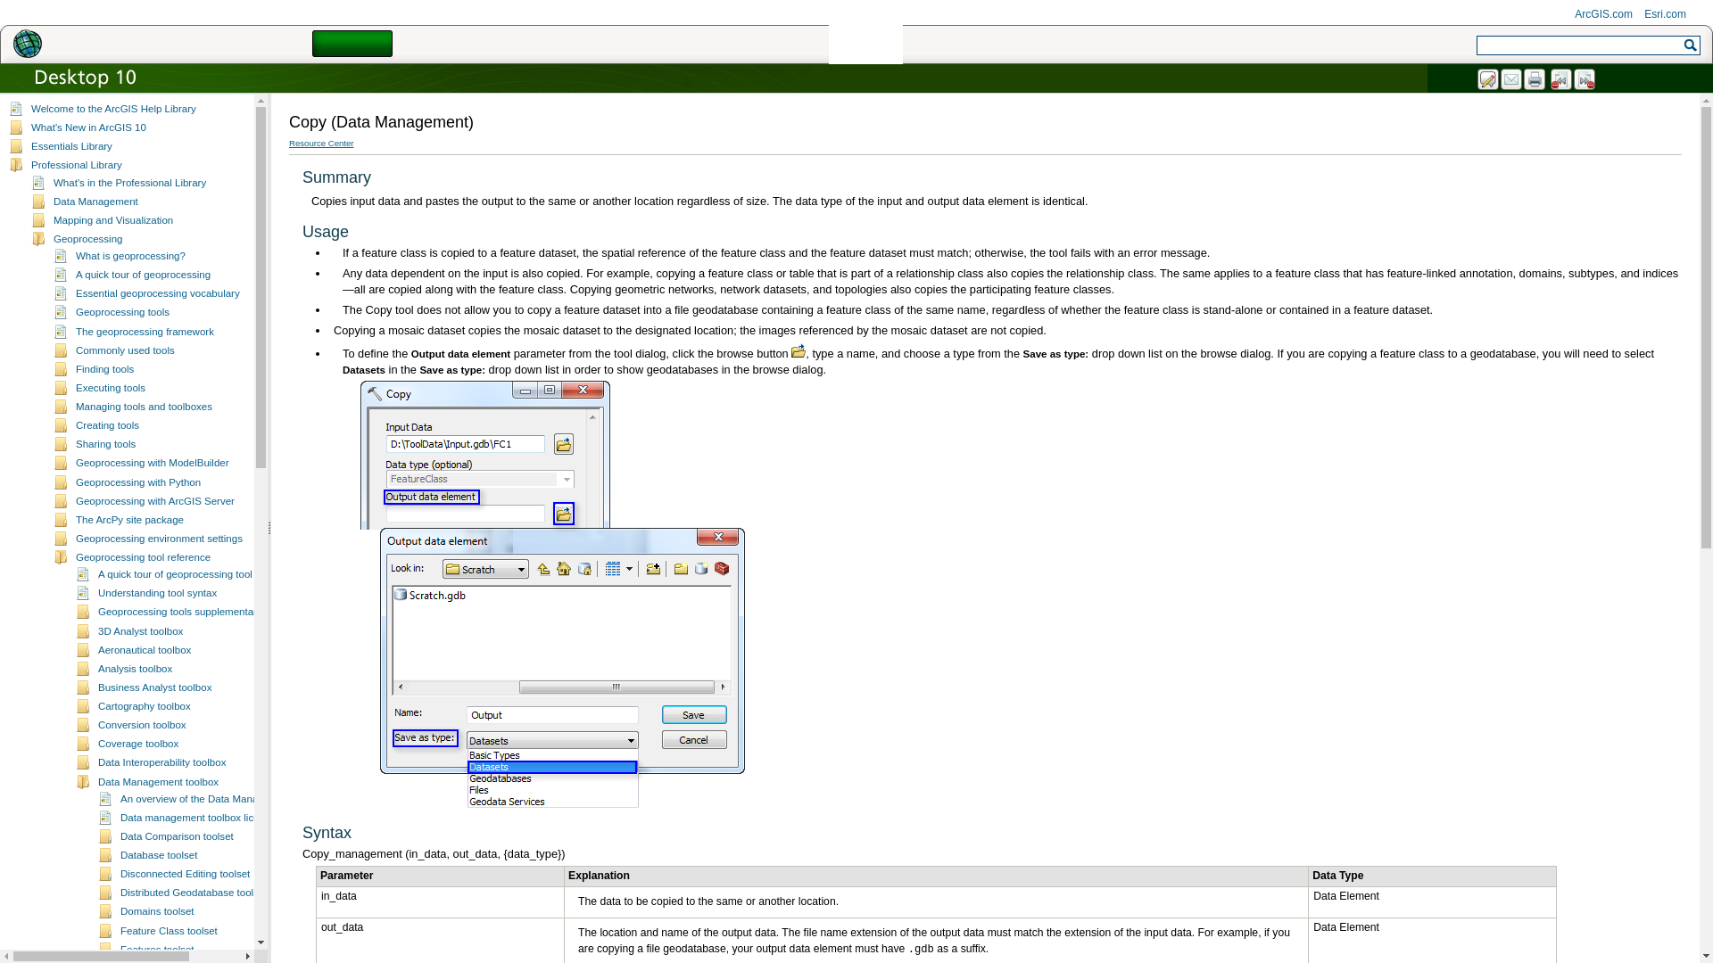 The height and width of the screenshot is (963, 1713). What do you see at coordinates (128, 519) in the screenshot?
I see `The ArcPy site package` at bounding box center [128, 519].